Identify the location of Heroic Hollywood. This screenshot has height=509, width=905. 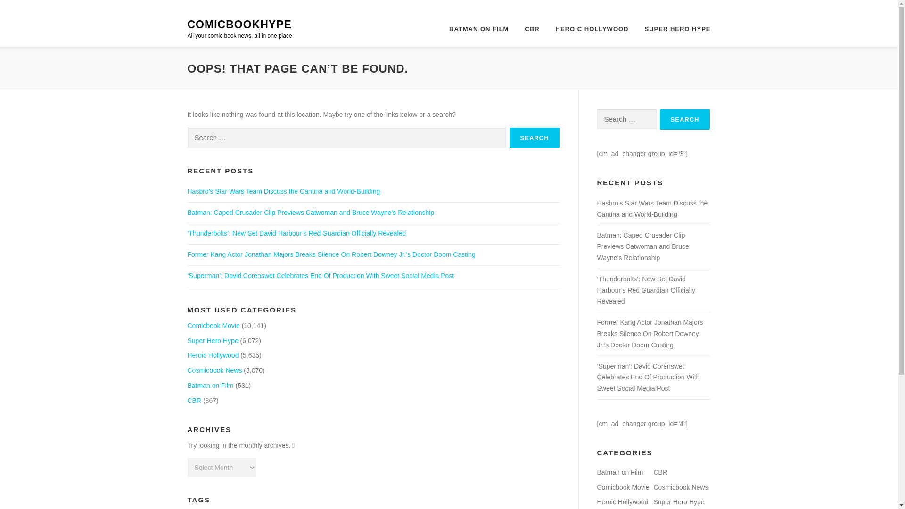
(213, 355).